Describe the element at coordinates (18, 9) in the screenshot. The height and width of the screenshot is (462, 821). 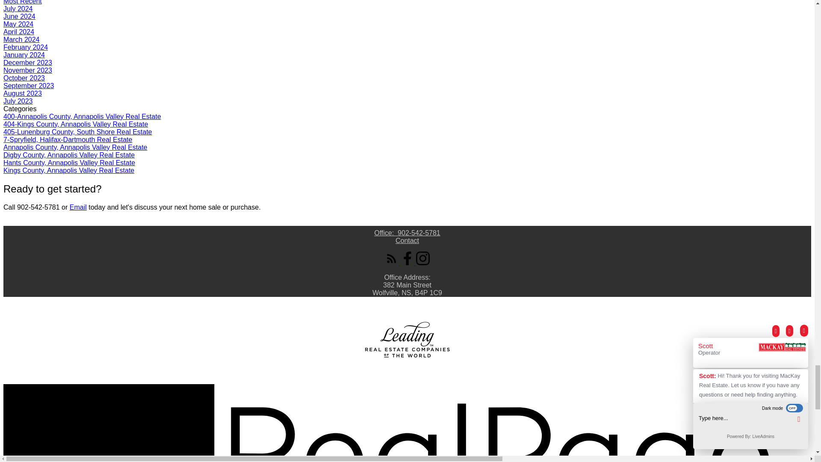
I see `July 2024` at that location.